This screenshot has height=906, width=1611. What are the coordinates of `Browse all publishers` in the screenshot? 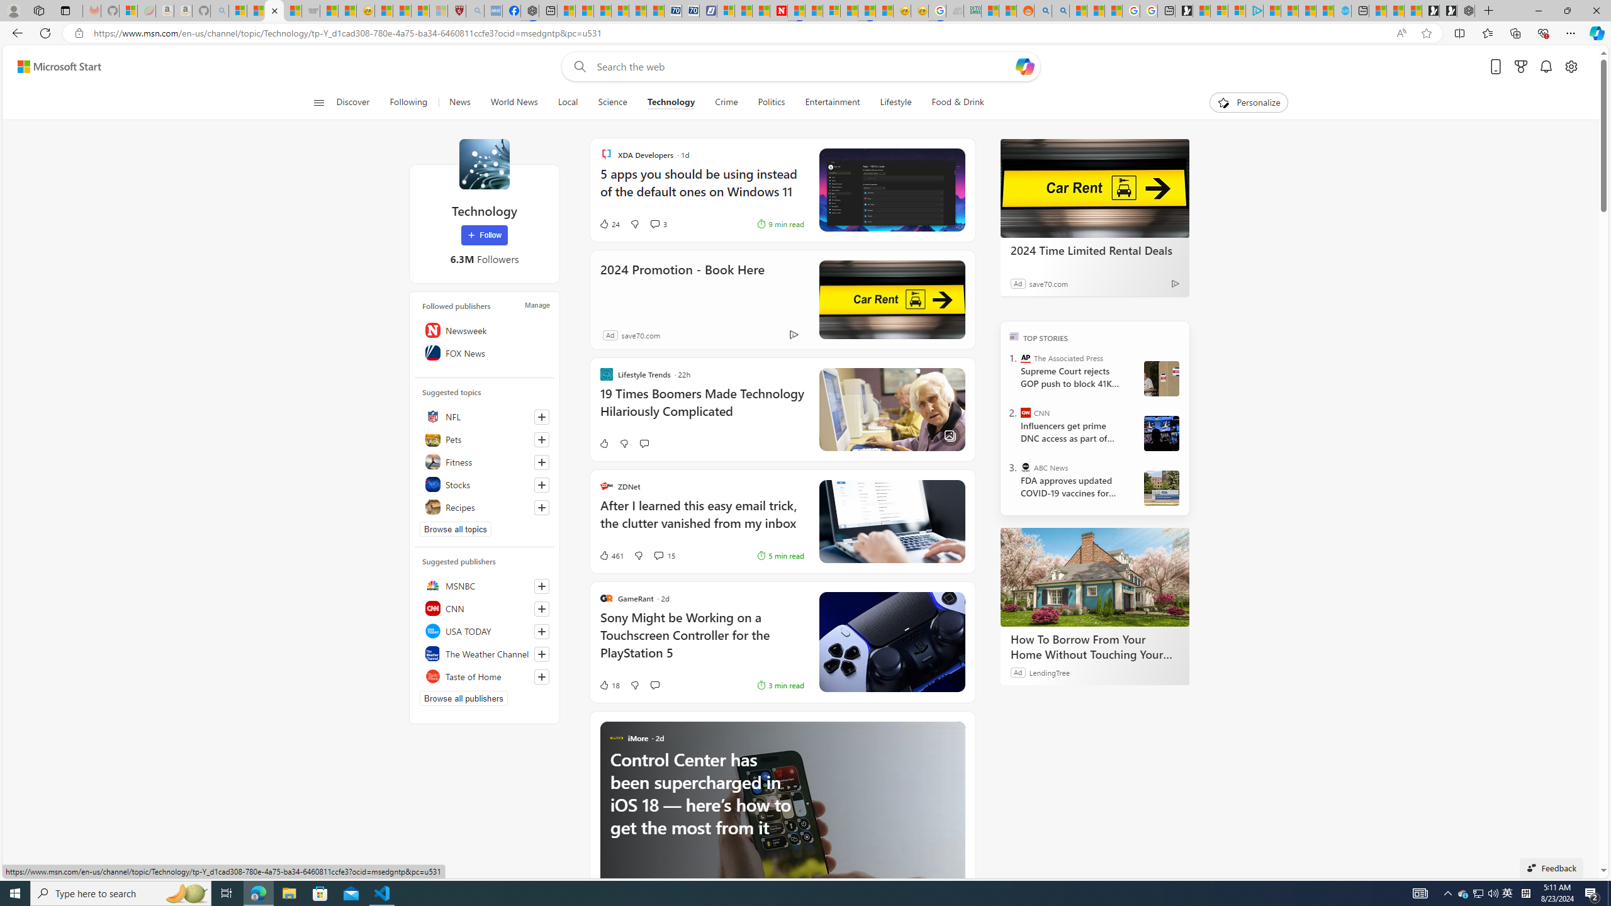 It's located at (464, 698).